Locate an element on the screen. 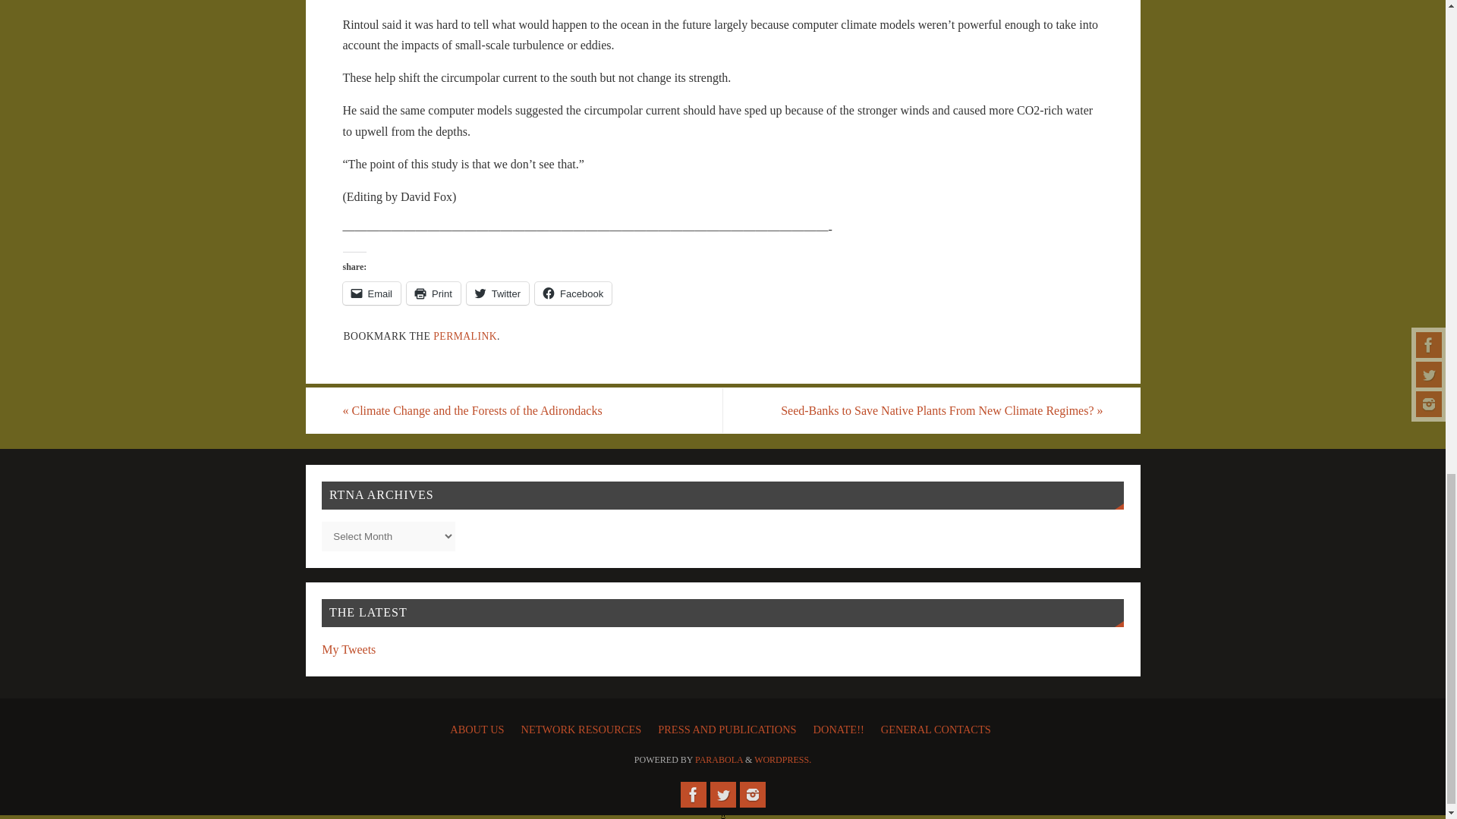 Image resolution: width=1457 pixels, height=819 pixels. Click to print is located at coordinates (433, 293).